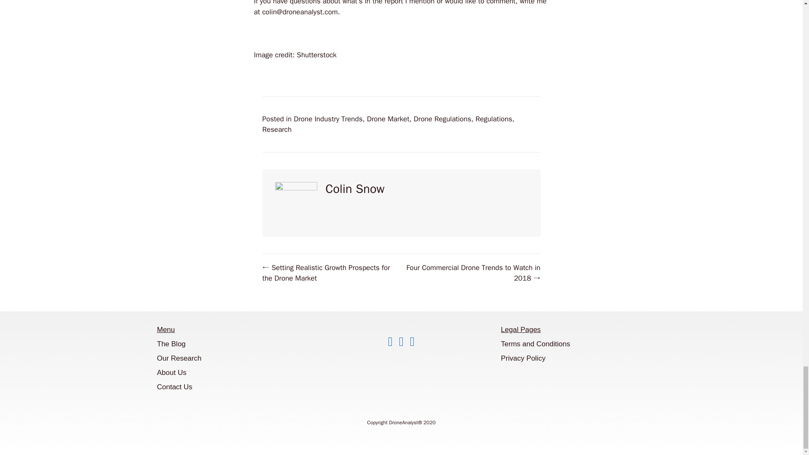  What do you see at coordinates (328, 118) in the screenshot?
I see `Drone Industry Trends` at bounding box center [328, 118].